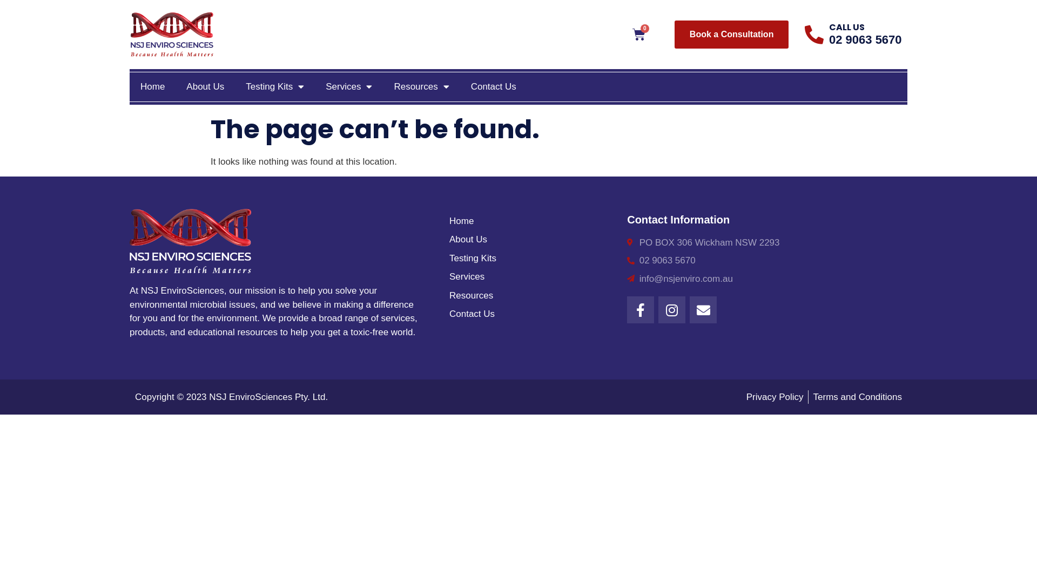 Image resolution: width=1037 pixels, height=583 pixels. Describe the element at coordinates (533, 277) in the screenshot. I see `Services` at that location.